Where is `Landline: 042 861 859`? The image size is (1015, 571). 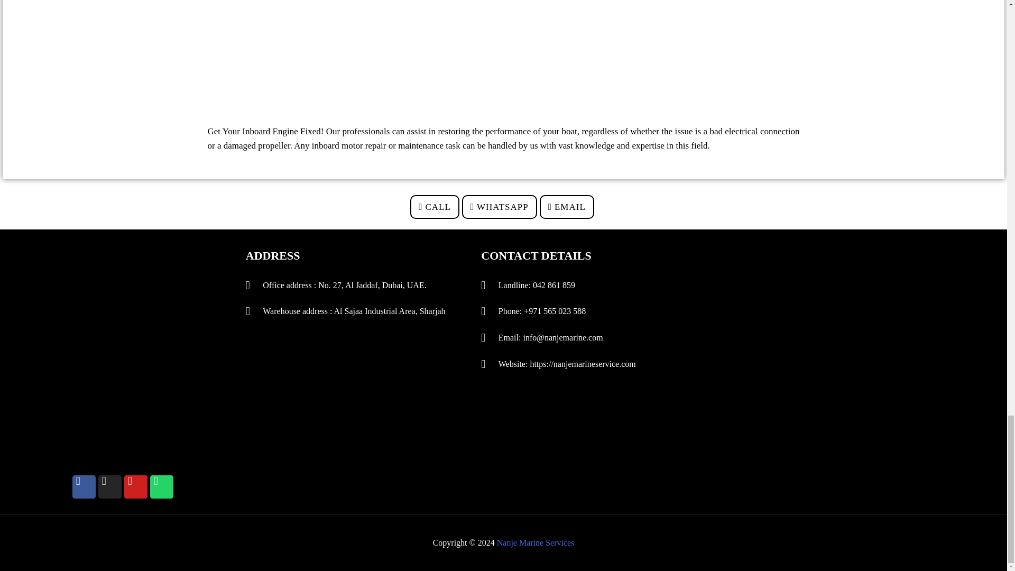 Landline: 042 861 859 is located at coordinates (585, 285).